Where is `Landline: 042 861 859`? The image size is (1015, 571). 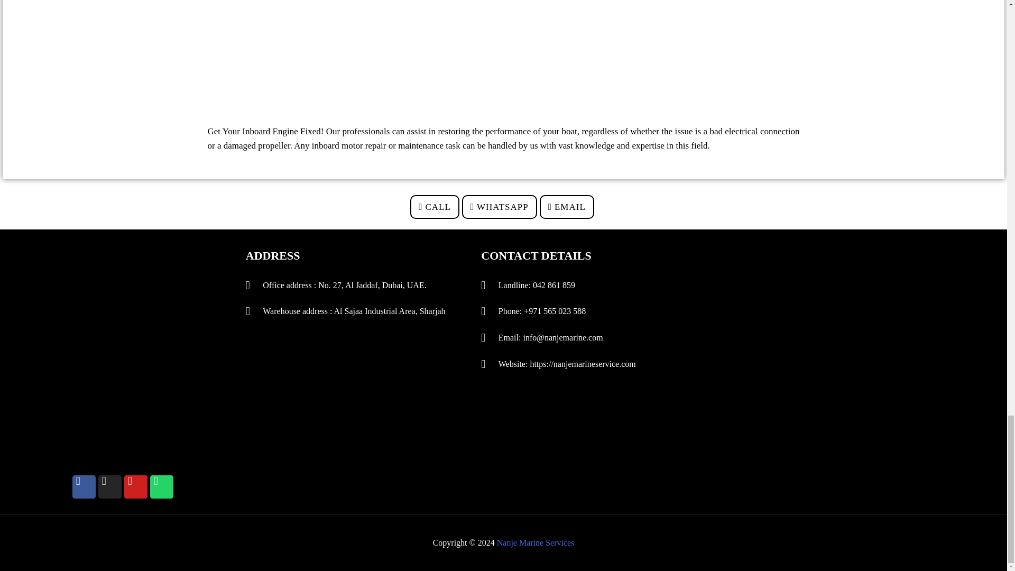 Landline: 042 861 859 is located at coordinates (585, 285).